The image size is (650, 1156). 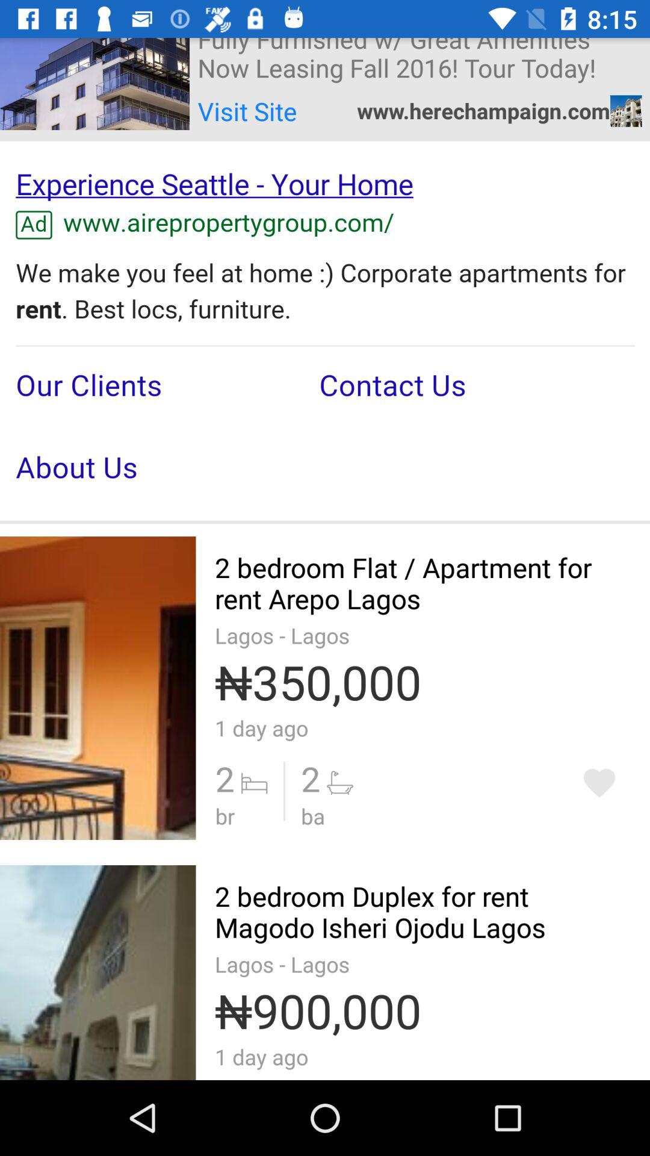 What do you see at coordinates (599, 783) in the screenshot?
I see `add to favorite` at bounding box center [599, 783].